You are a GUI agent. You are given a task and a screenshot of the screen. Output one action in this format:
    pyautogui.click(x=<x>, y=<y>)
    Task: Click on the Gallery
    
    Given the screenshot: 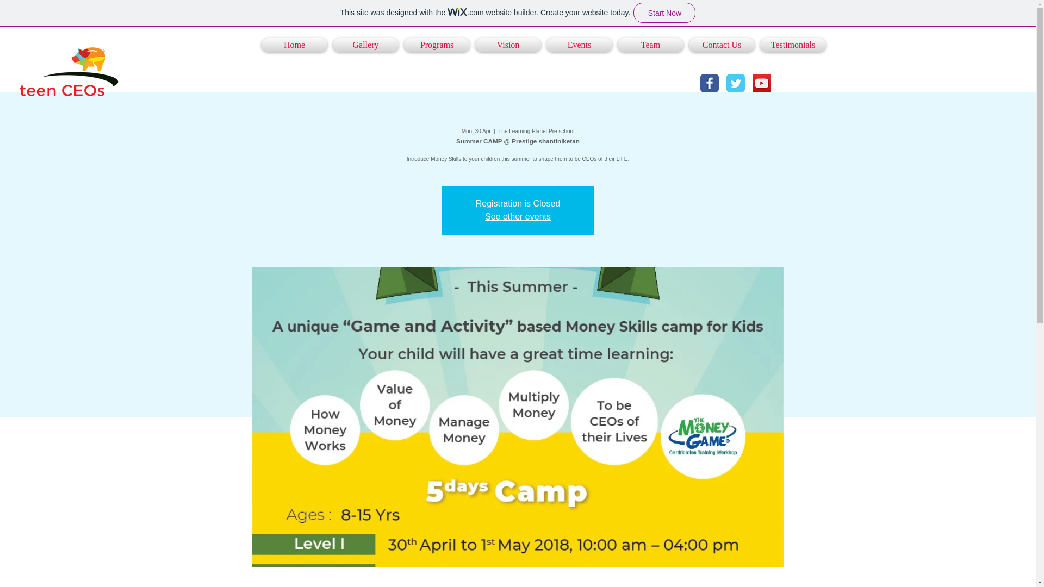 What is the action you would take?
    pyautogui.click(x=365, y=45)
    